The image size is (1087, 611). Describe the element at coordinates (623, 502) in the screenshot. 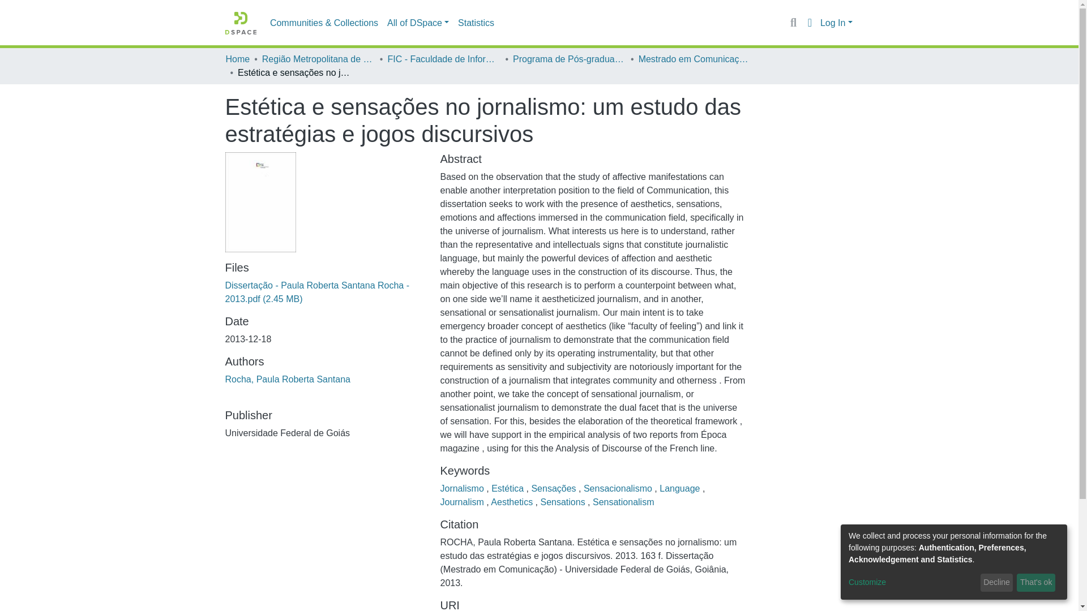

I see `Sensationalism` at that location.